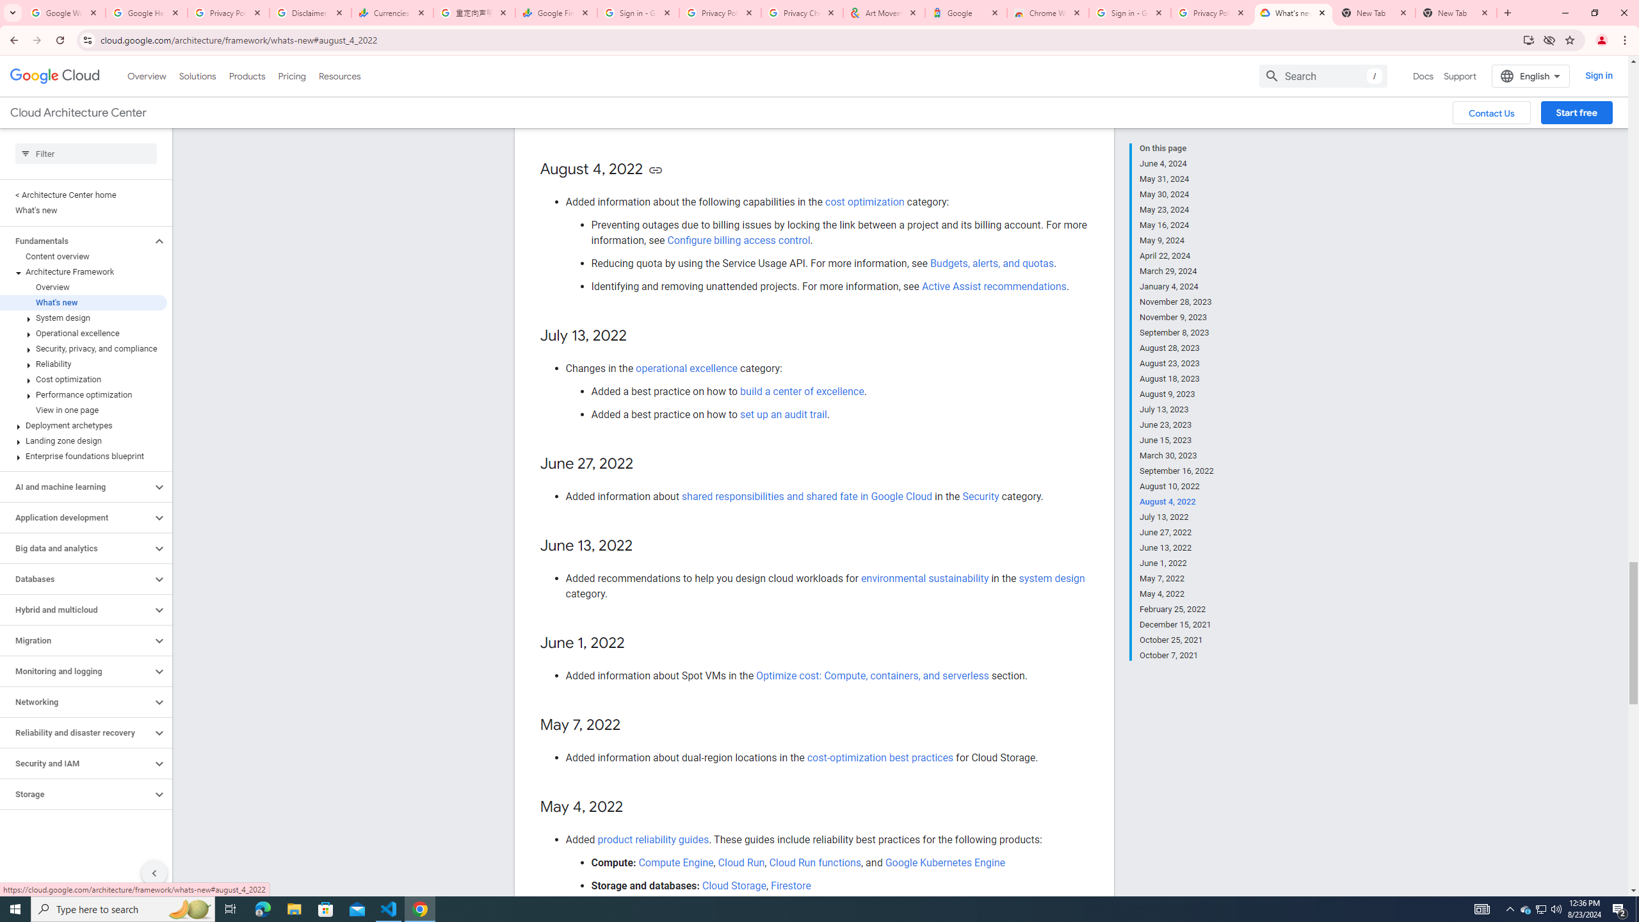 The height and width of the screenshot is (922, 1639). What do you see at coordinates (154, 873) in the screenshot?
I see `Hide side navigation` at bounding box center [154, 873].